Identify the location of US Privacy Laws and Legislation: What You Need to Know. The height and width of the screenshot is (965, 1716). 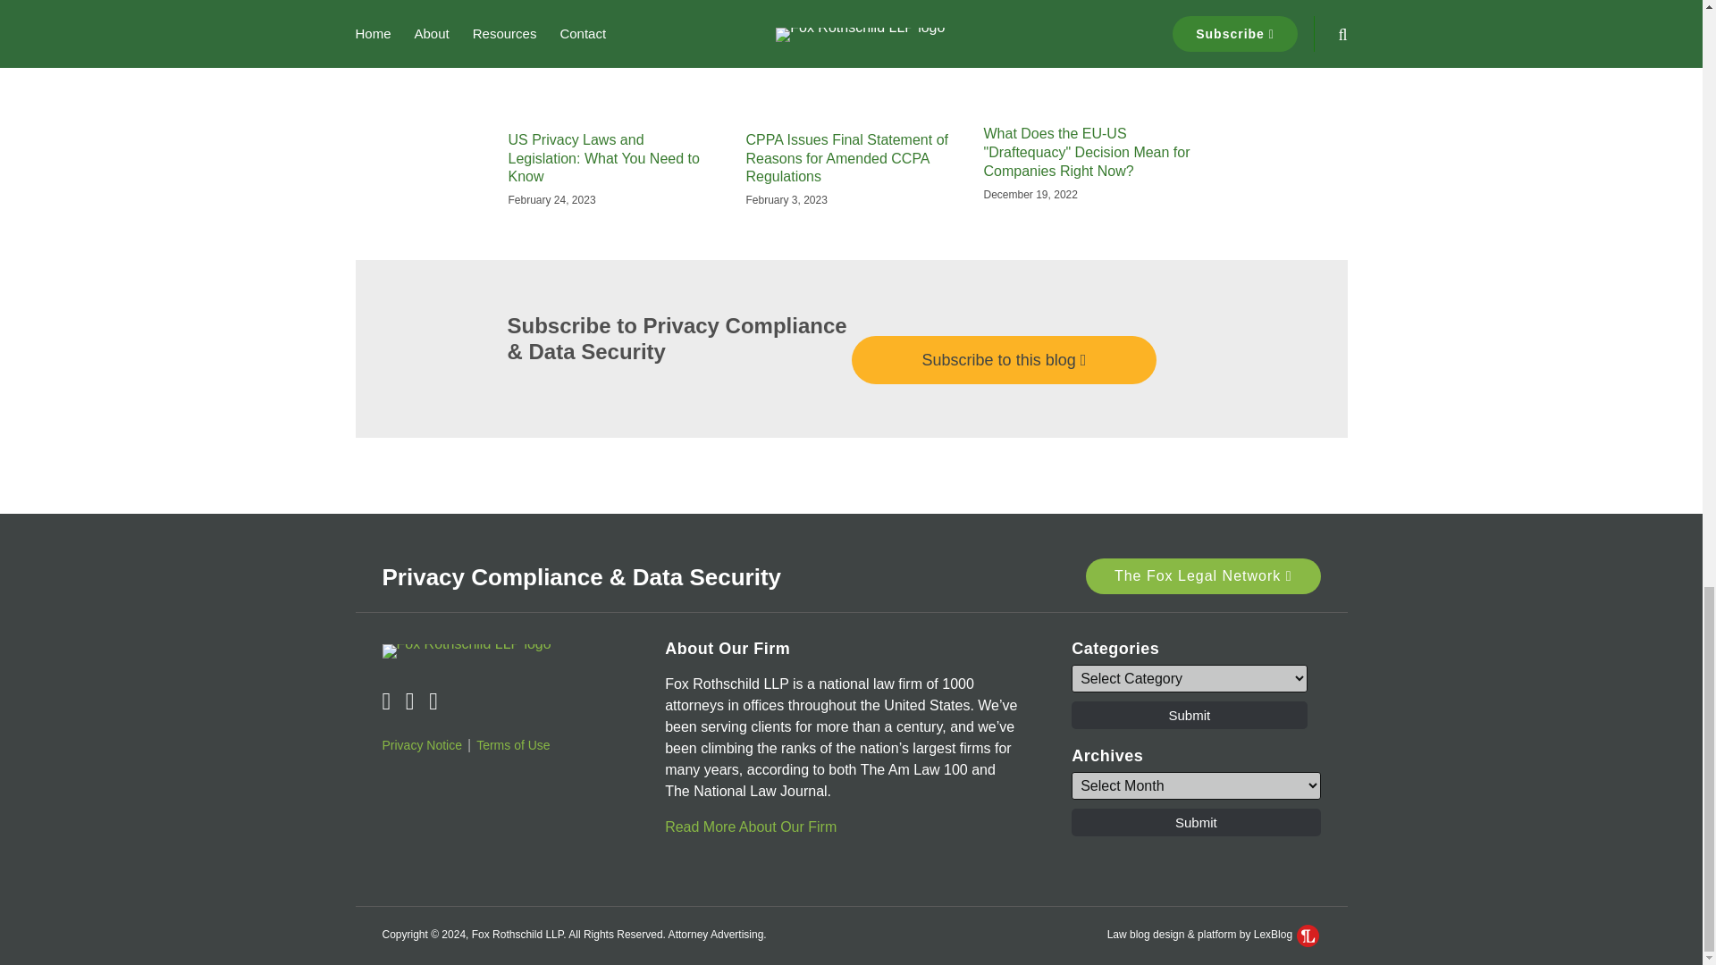
(613, 159).